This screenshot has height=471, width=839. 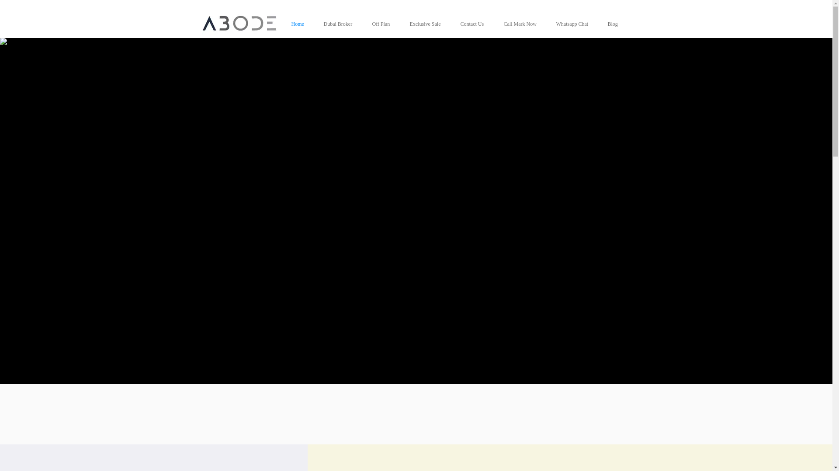 What do you see at coordinates (301, 24) in the screenshot?
I see `Home` at bounding box center [301, 24].